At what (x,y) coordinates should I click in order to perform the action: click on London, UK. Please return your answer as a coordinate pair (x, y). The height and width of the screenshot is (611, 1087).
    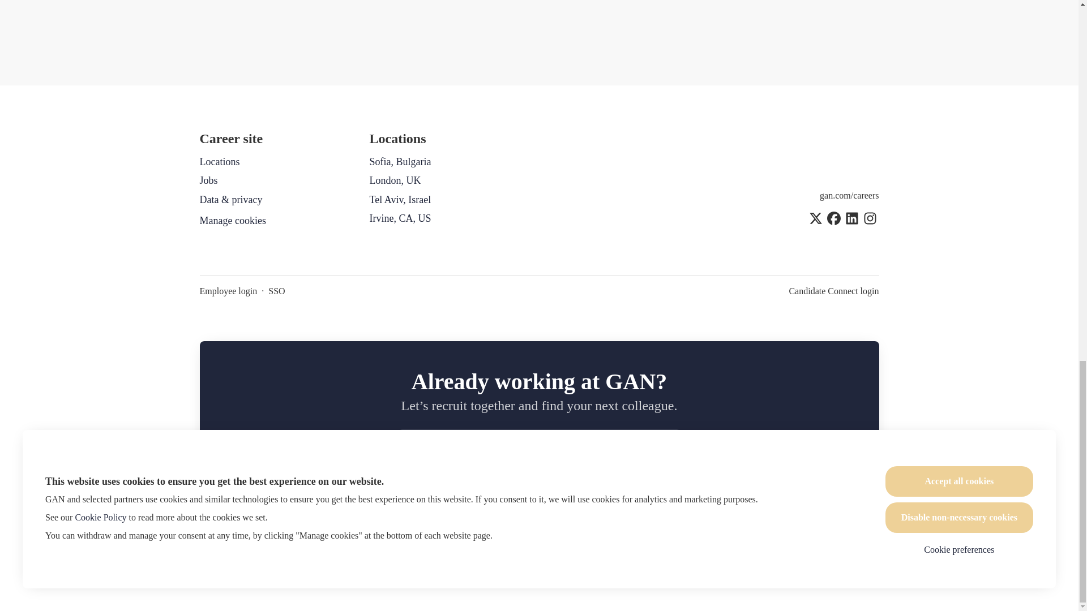
    Looking at the image, I should click on (395, 180).